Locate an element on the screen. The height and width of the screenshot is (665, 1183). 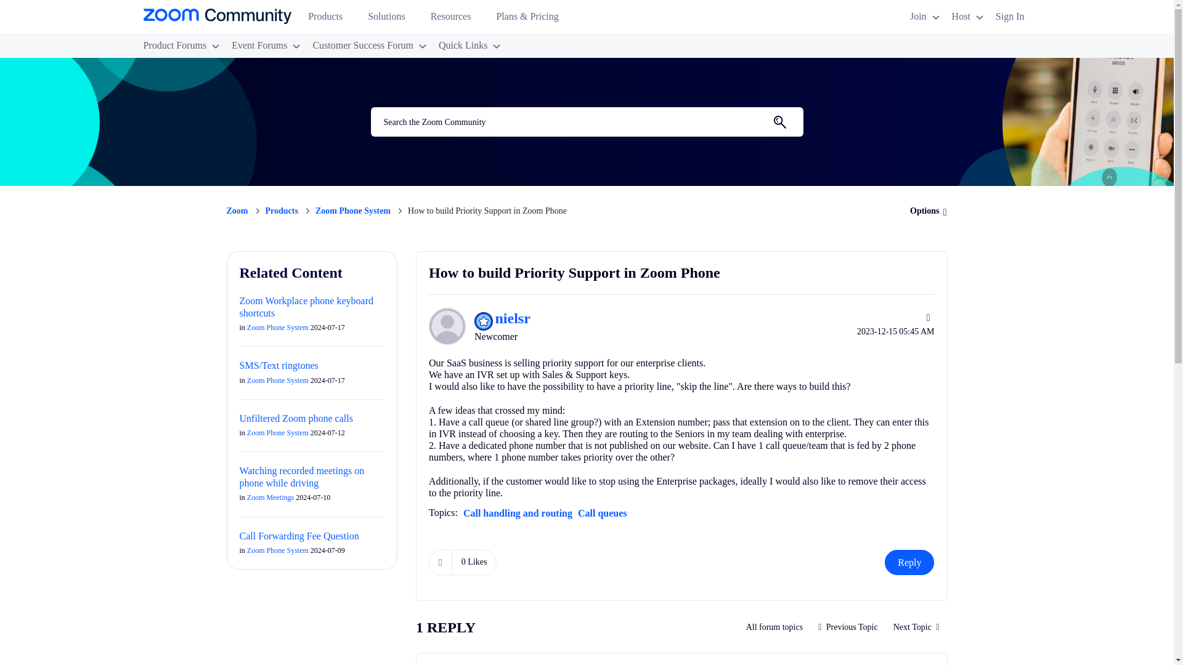
Click here to give likes to this post. is located at coordinates (440, 563).